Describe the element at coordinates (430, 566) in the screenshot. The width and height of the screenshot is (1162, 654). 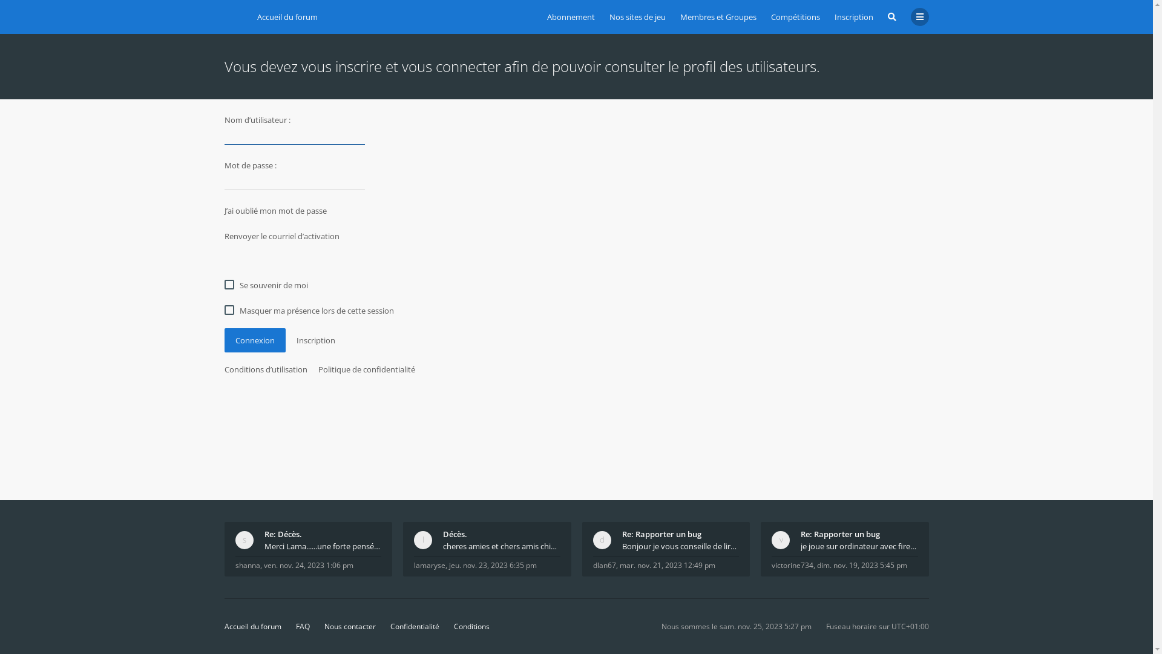
I see `lamaryse` at that location.